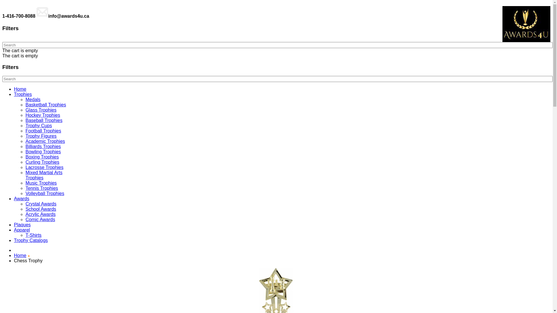 Image resolution: width=557 pixels, height=313 pixels. Describe the element at coordinates (21, 199) in the screenshot. I see `Awards` at that location.